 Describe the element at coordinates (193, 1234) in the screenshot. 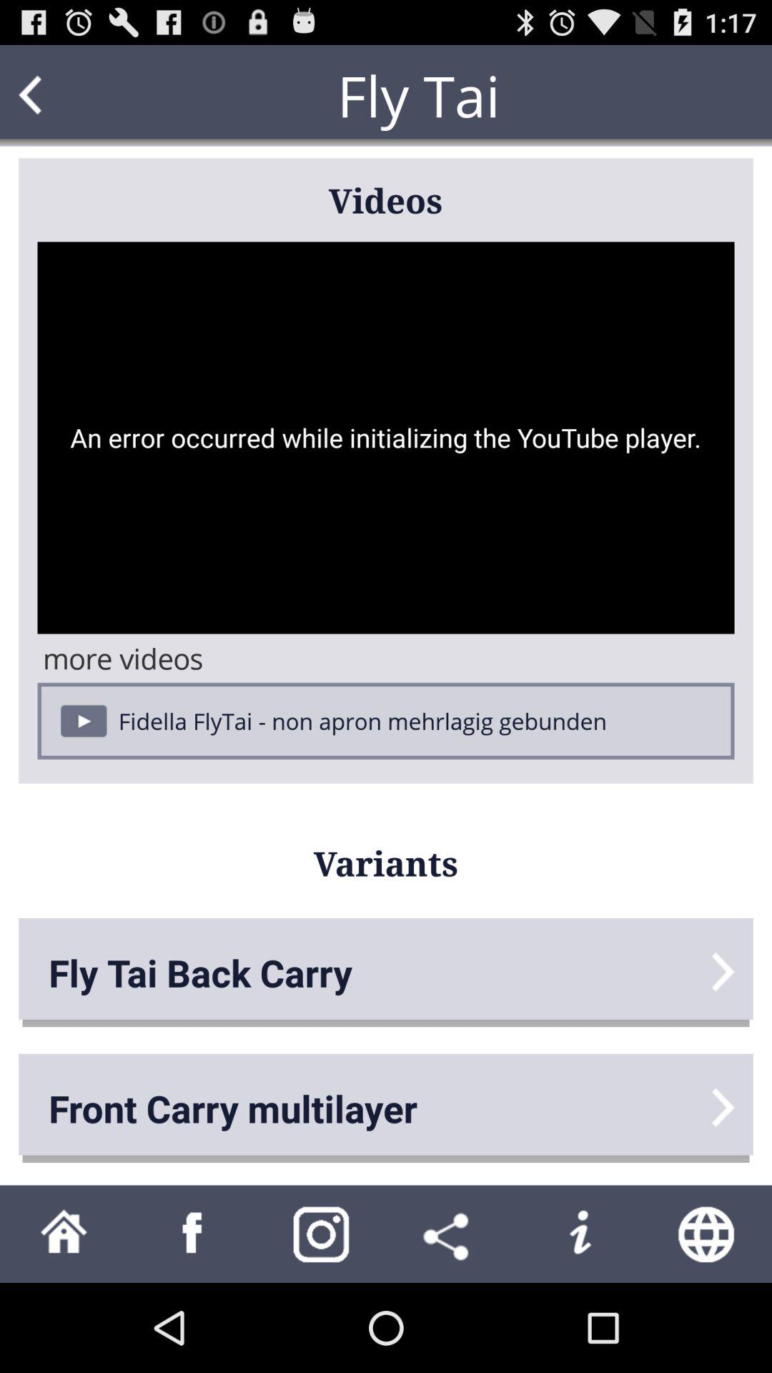

I see `go to facebook` at that location.